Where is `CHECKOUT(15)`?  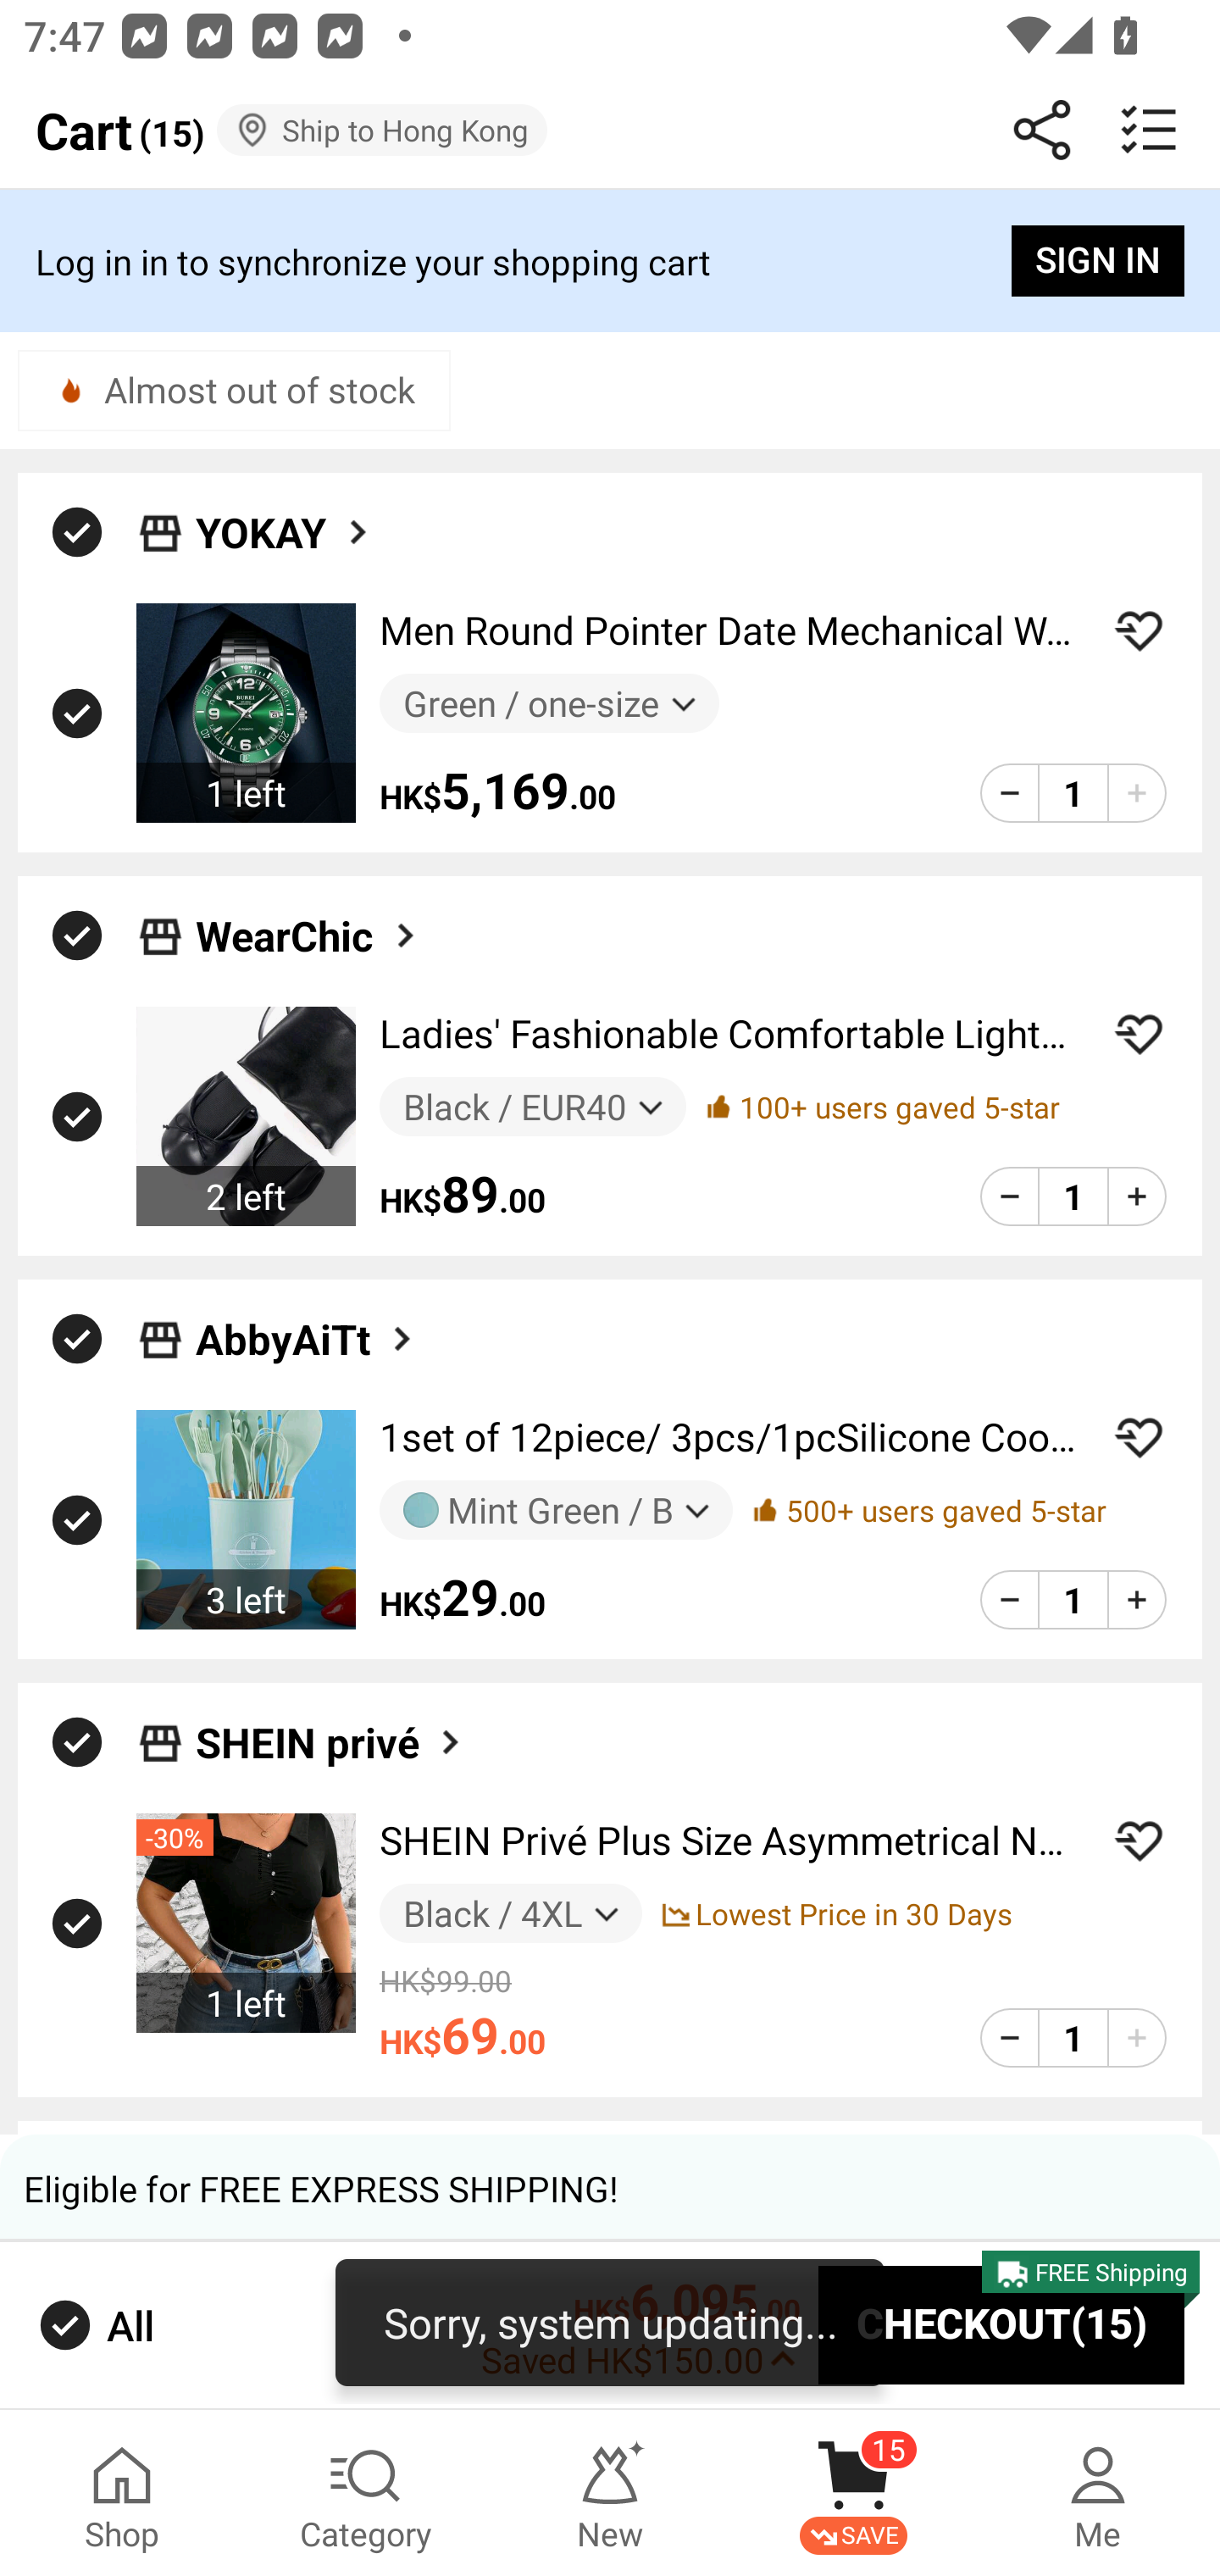 CHECKOUT(15) is located at coordinates (1001, 2326).